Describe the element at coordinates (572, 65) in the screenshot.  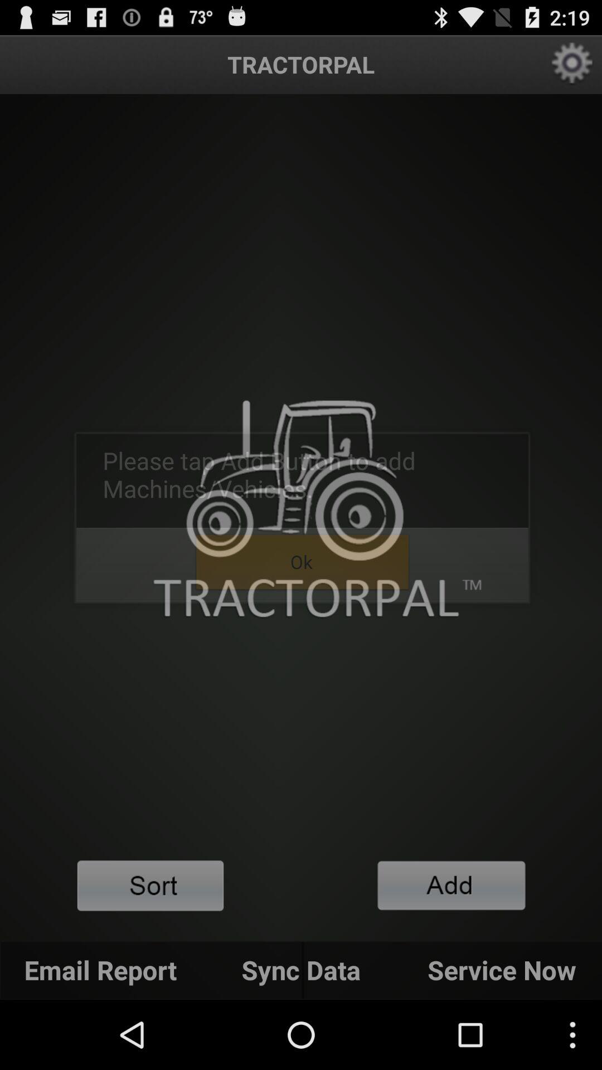
I see `open settings` at that location.